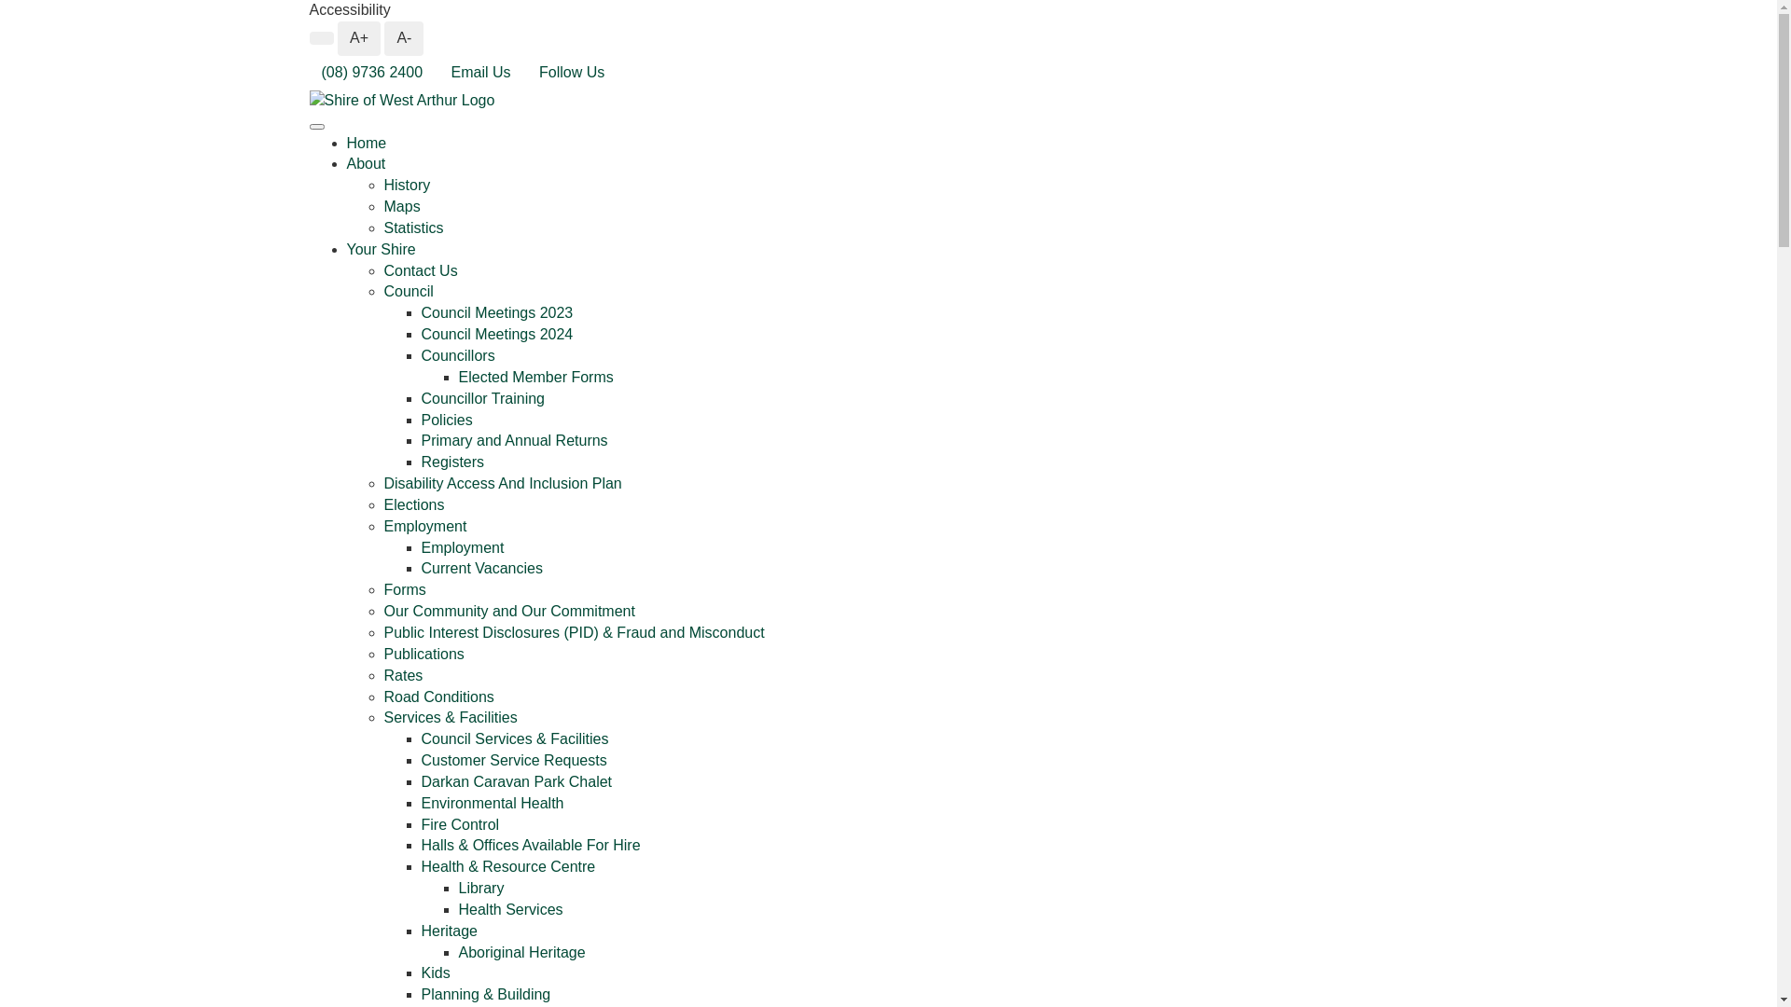 The image size is (1791, 1007). Describe the element at coordinates (517, 781) in the screenshot. I see `Darkan Caravan Park Chalet` at that location.